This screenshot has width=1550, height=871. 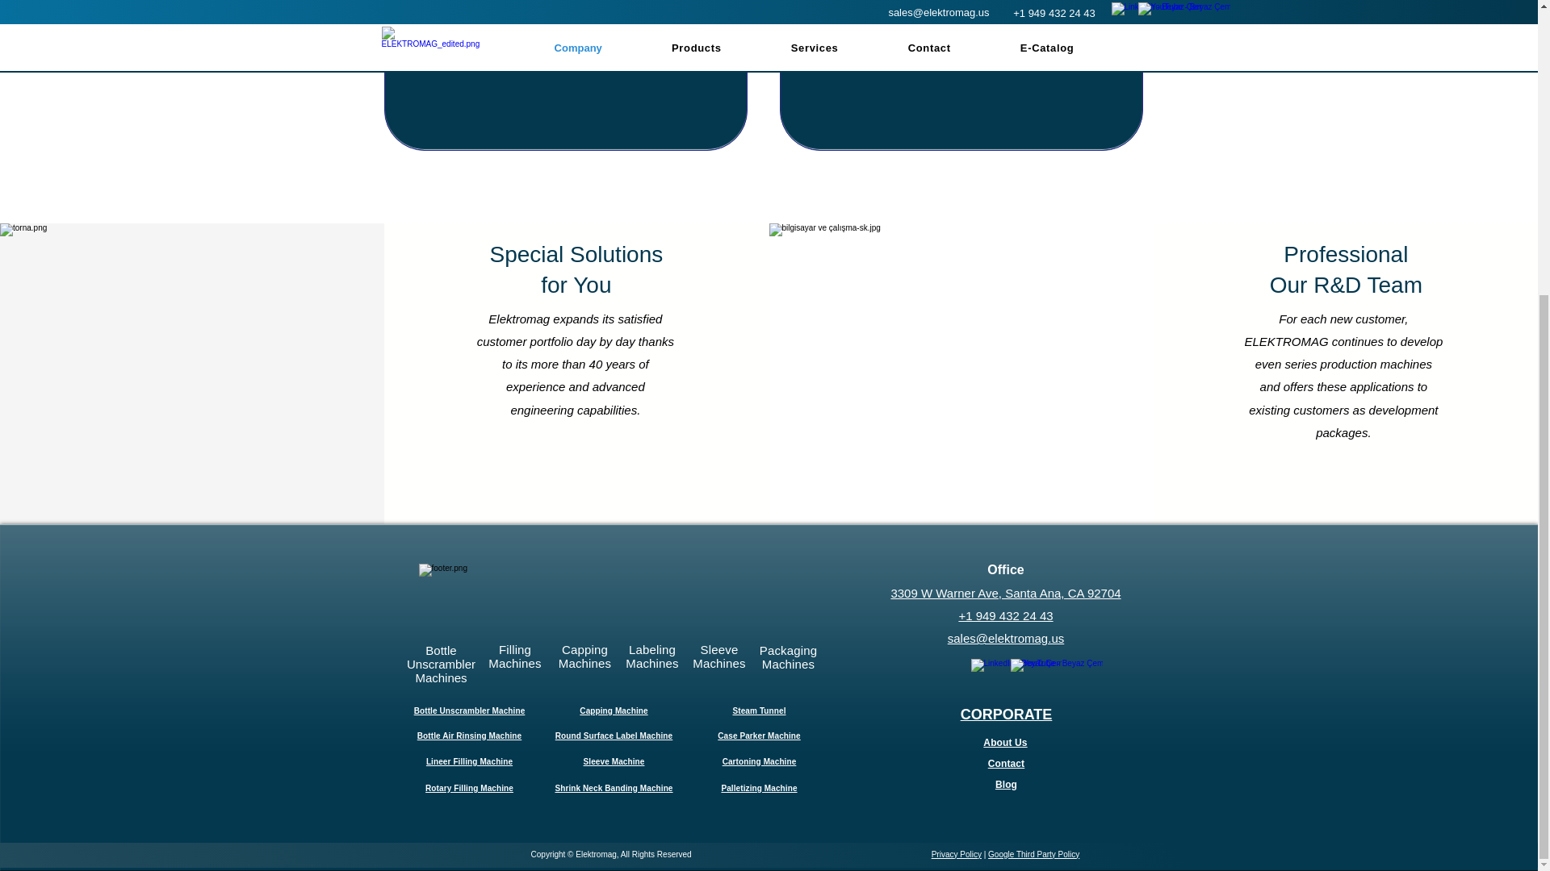 I want to click on Palletizing Machine, so click(x=652, y=656).